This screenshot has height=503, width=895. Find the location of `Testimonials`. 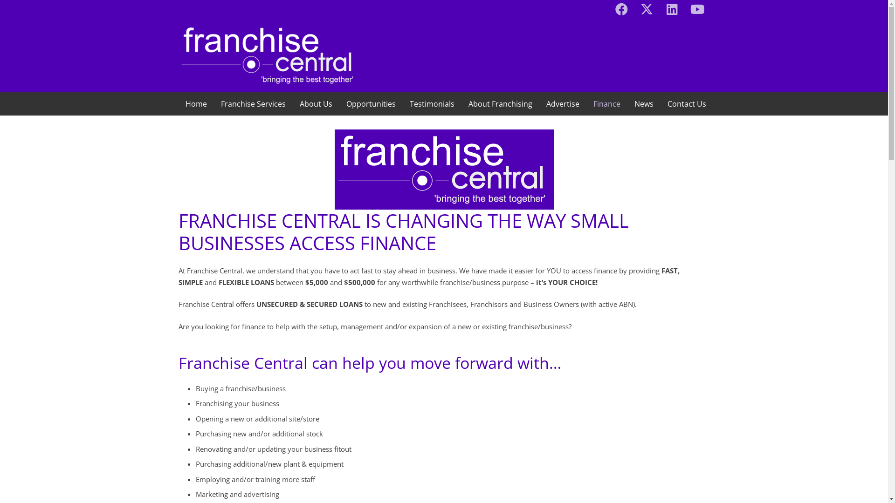

Testimonials is located at coordinates (432, 104).